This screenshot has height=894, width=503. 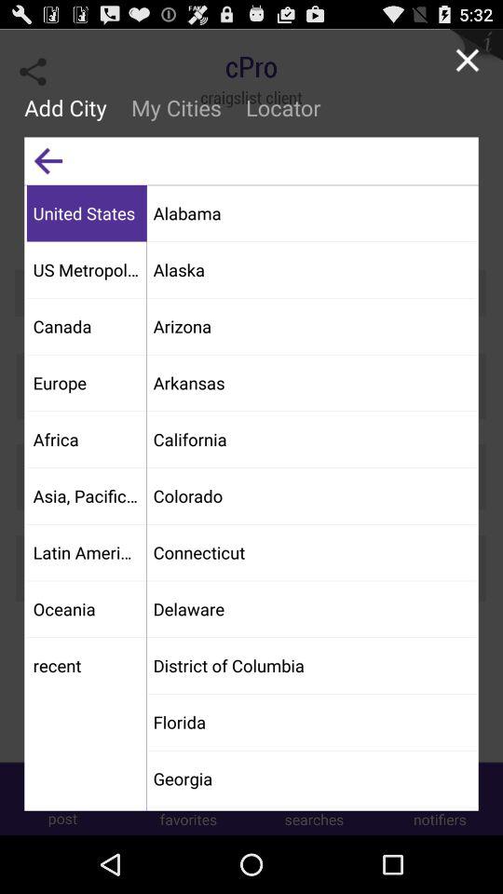 I want to click on tap app above alaska, so click(x=311, y=212).